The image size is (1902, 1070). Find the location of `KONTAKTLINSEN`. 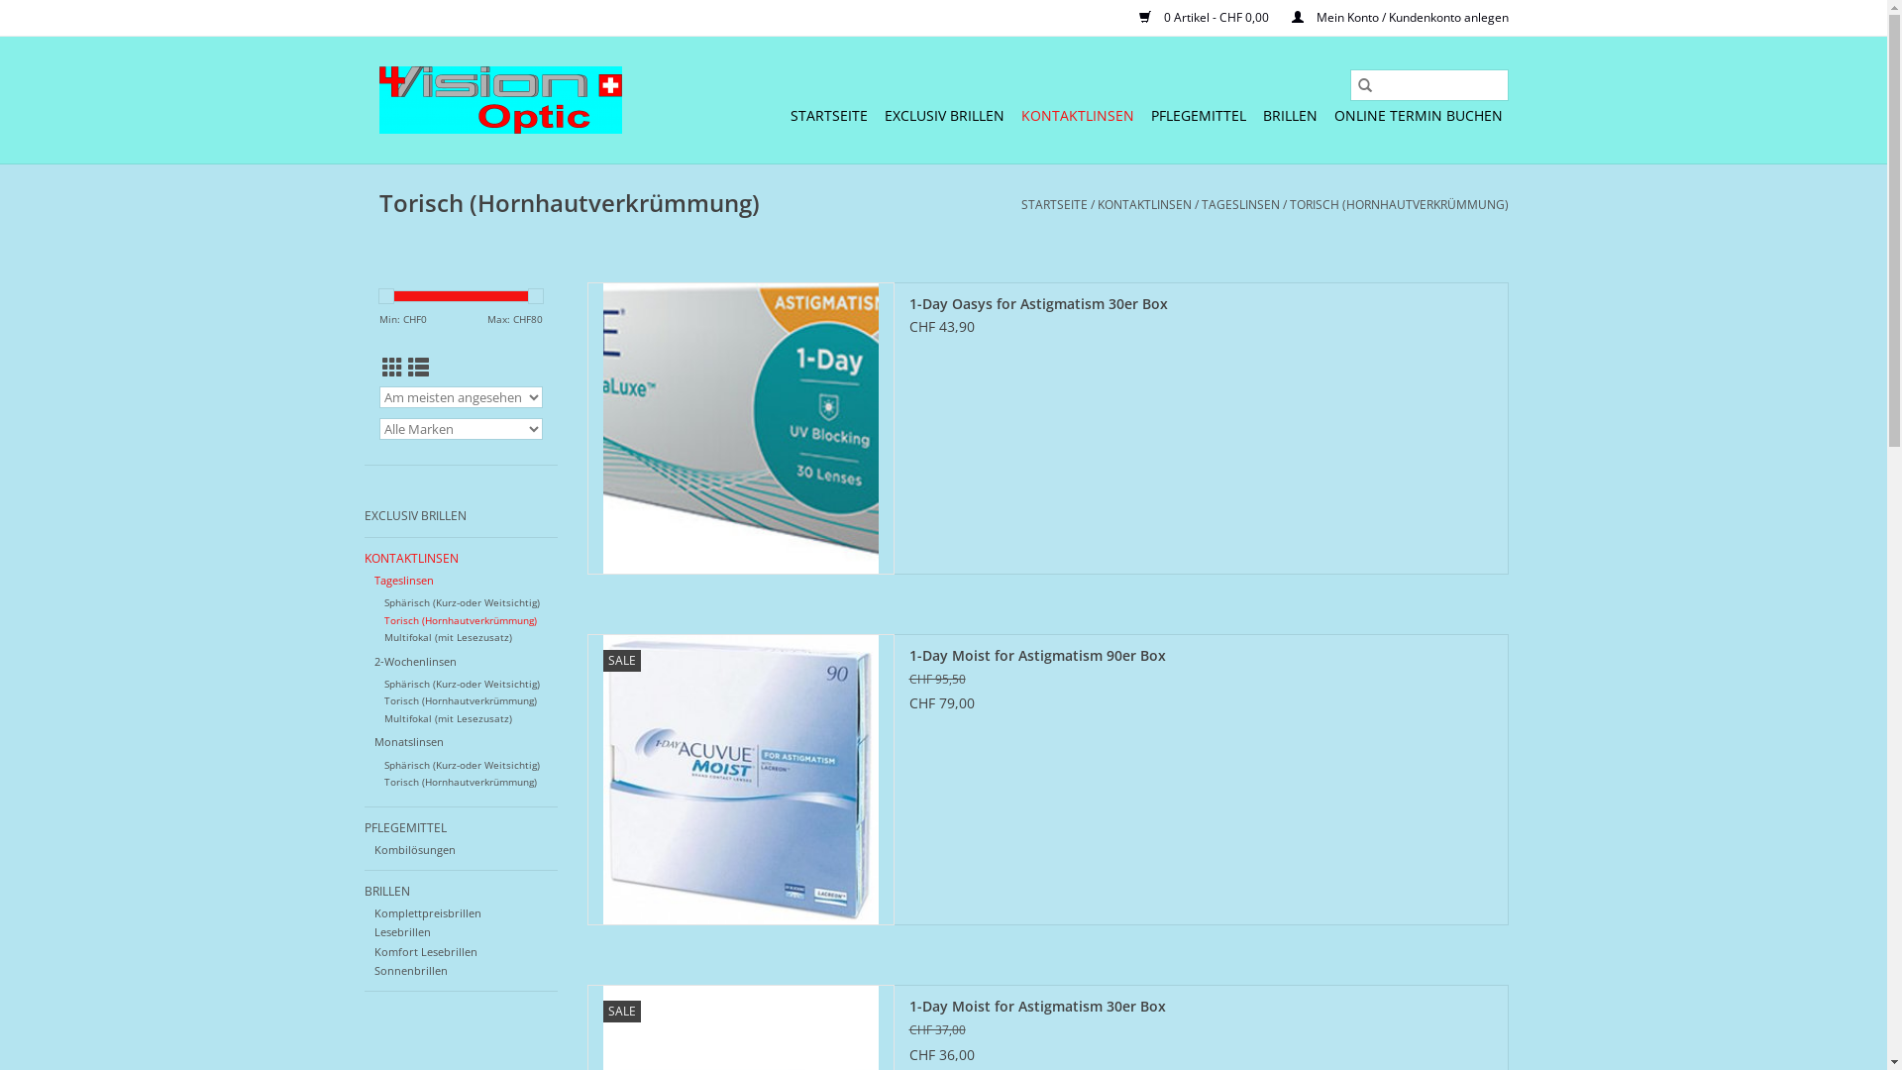

KONTAKTLINSEN is located at coordinates (462, 559).